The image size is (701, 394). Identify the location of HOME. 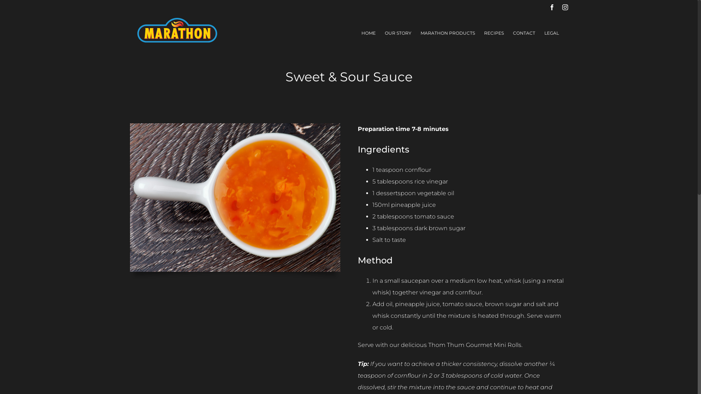
(369, 33).